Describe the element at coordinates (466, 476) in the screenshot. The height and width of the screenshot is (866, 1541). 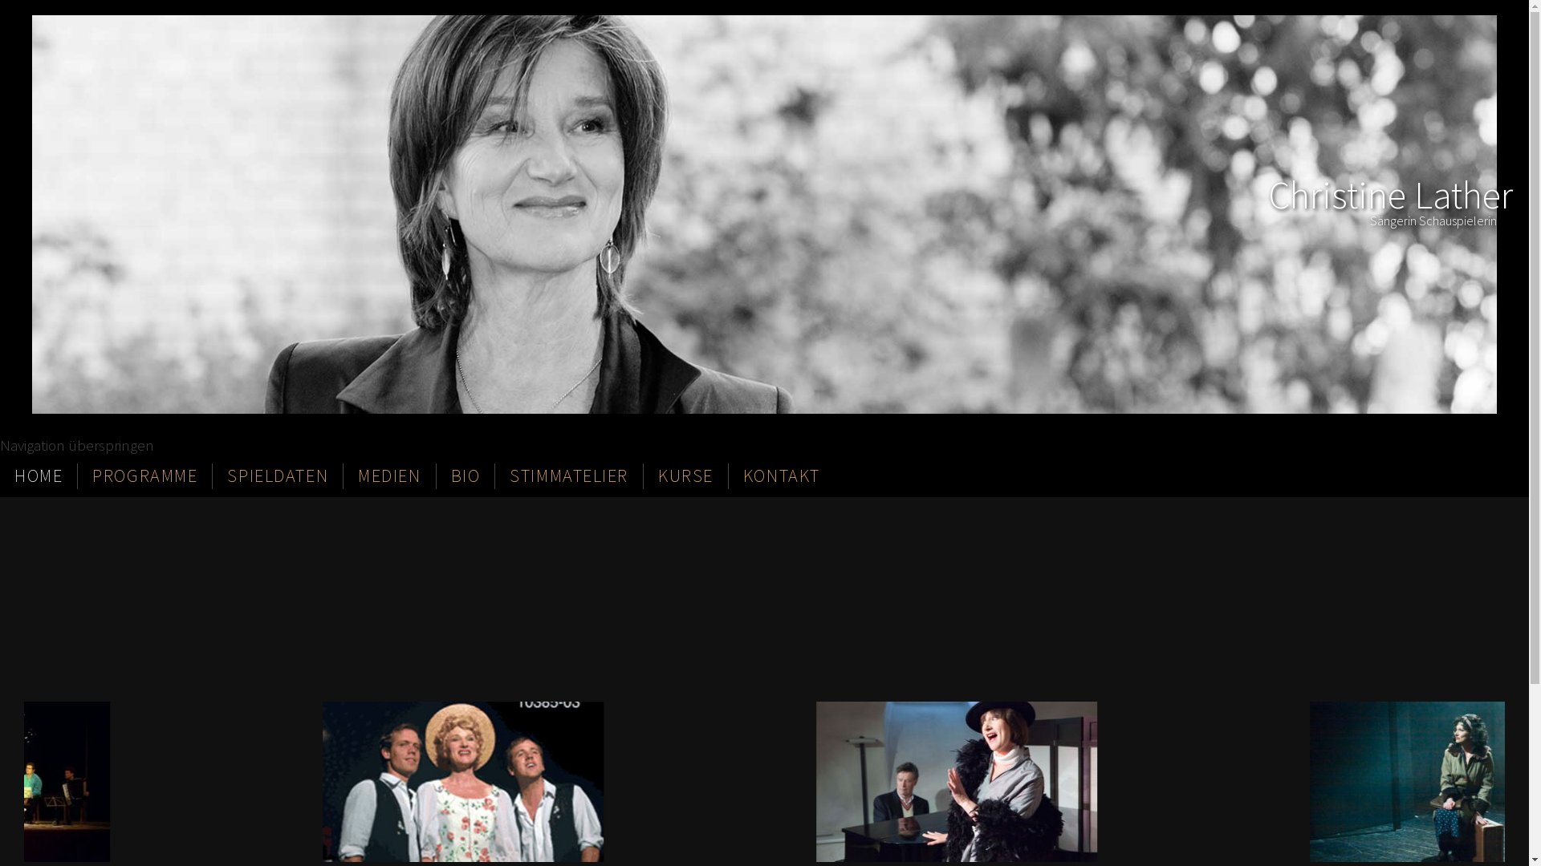
I see `BIO` at that location.